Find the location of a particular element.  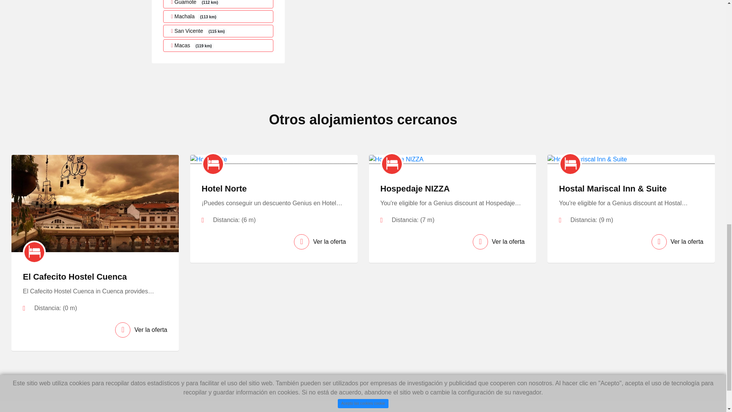

Alojamiento San Vicente is located at coordinates (218, 31).